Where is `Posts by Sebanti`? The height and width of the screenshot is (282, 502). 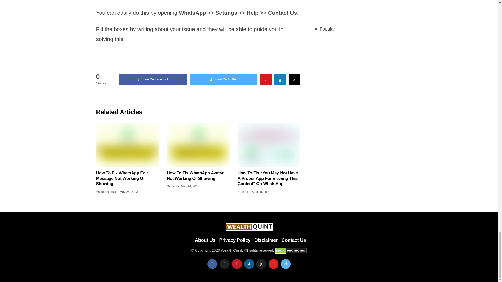
Posts by Sebanti is located at coordinates (172, 186).